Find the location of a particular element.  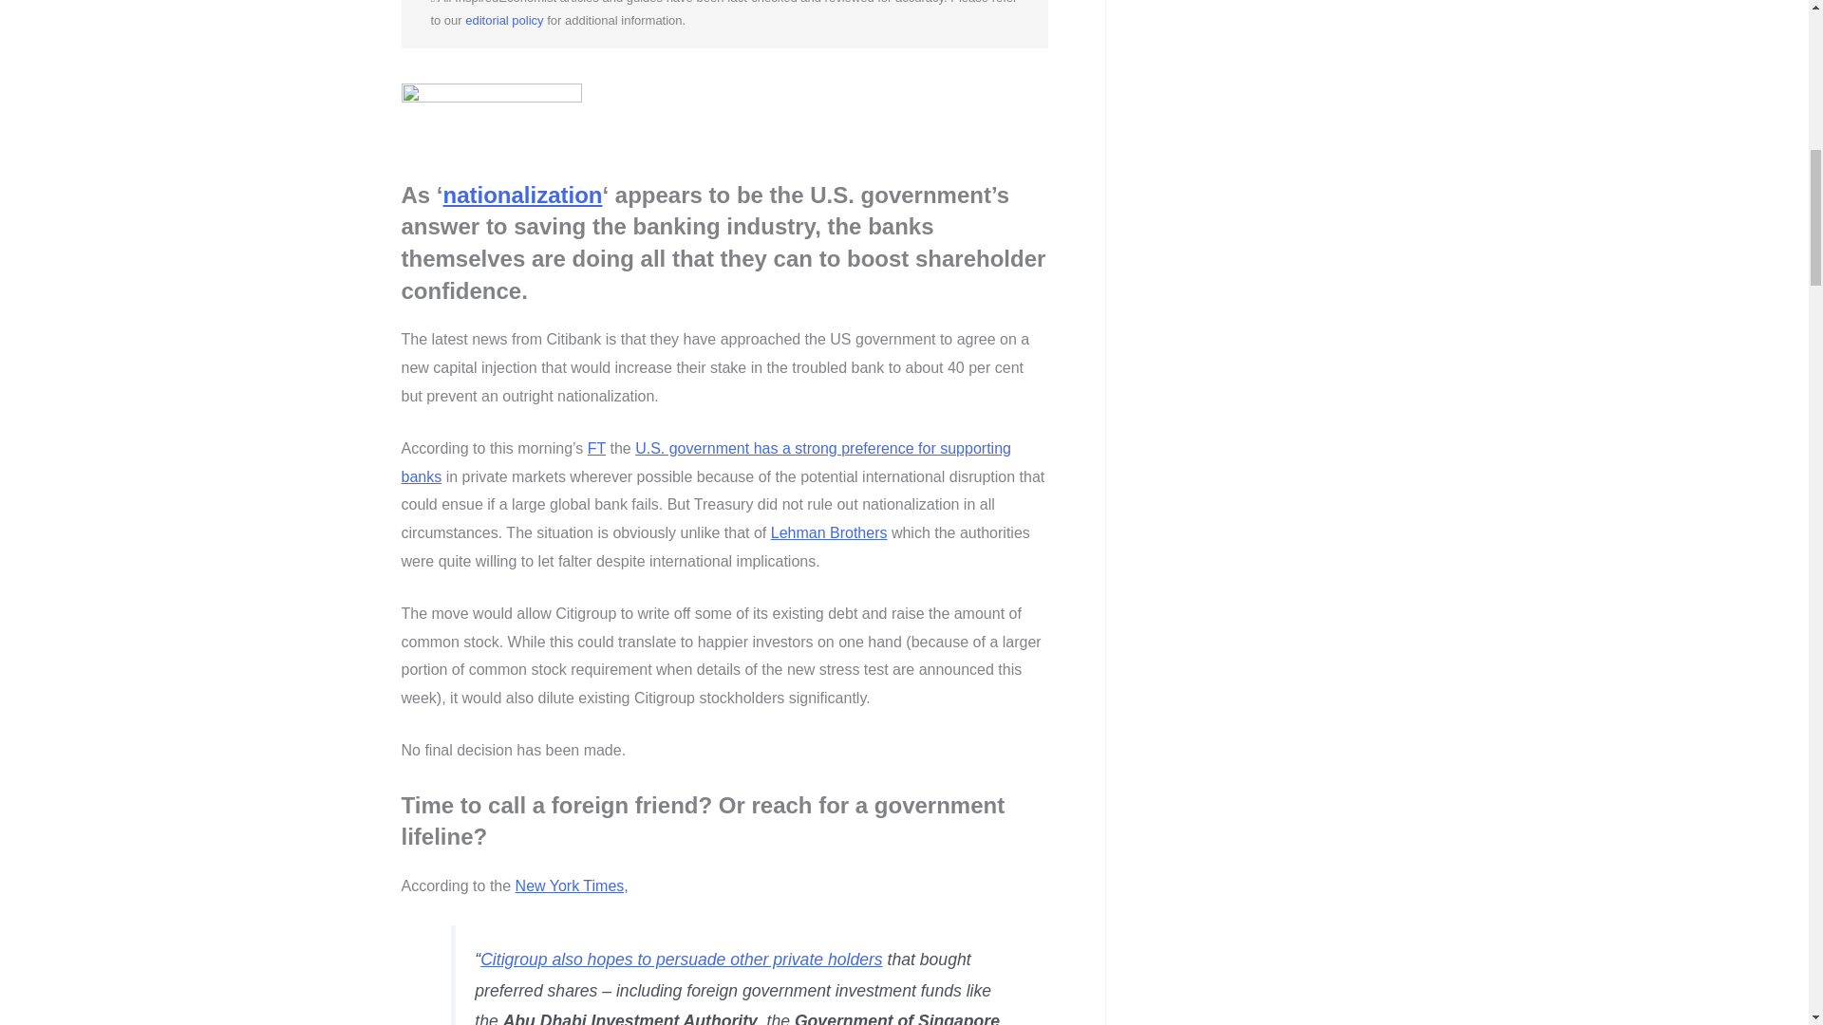

editorial policy is located at coordinates (503, 21).